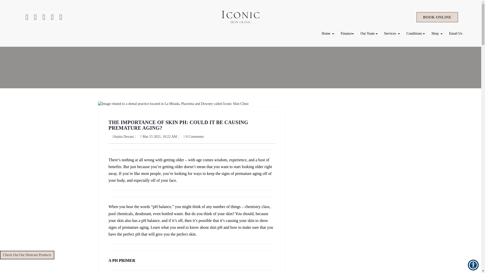 This screenshot has height=273, width=485. What do you see at coordinates (392, 33) in the screenshot?
I see `Services  ` at bounding box center [392, 33].